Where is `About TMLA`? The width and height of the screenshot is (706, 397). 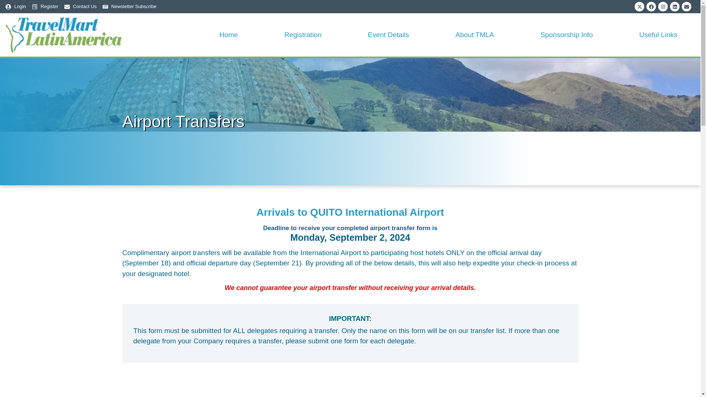 About TMLA is located at coordinates (475, 35).